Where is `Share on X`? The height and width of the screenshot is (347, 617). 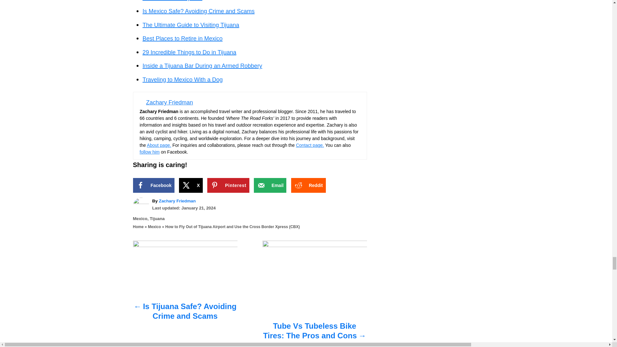
Share on X is located at coordinates (190, 185).